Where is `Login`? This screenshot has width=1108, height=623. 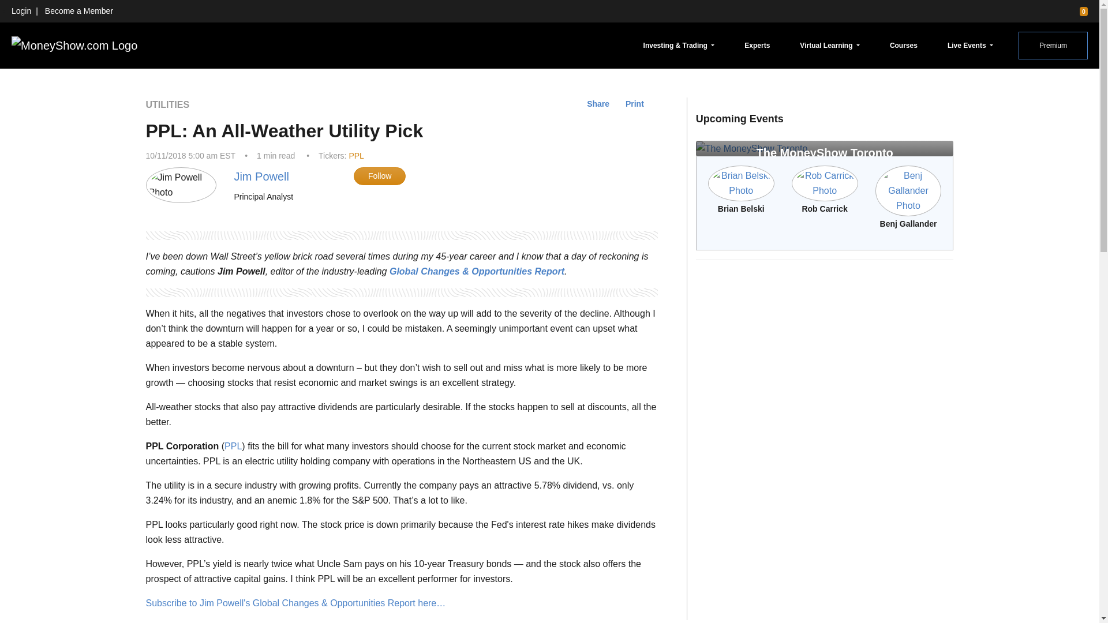
Login is located at coordinates (21, 10).